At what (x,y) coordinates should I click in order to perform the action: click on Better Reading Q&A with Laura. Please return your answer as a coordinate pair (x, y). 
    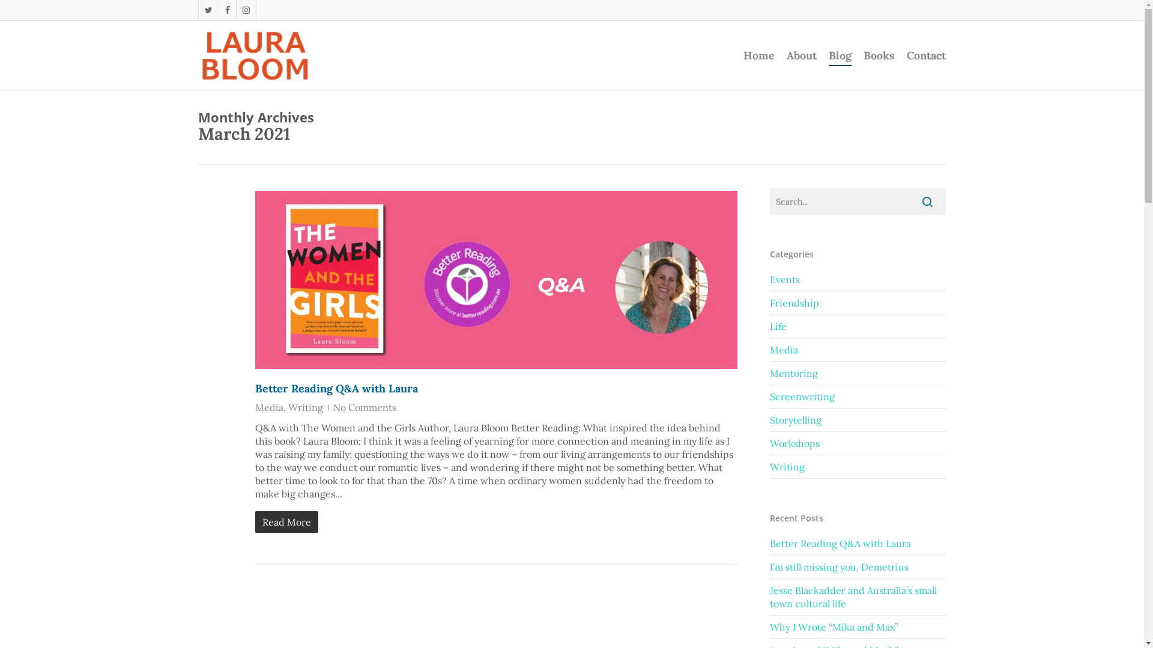
    Looking at the image, I should click on (858, 544).